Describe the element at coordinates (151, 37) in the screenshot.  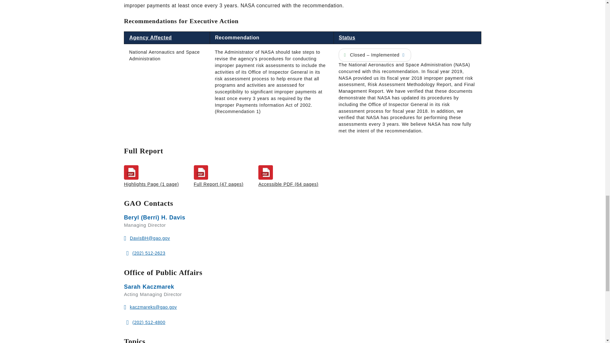
I see `Agency Affected` at that location.